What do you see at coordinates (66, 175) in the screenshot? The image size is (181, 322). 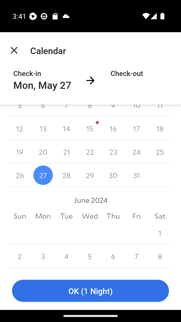 I see `28 28 May 2024` at bounding box center [66, 175].